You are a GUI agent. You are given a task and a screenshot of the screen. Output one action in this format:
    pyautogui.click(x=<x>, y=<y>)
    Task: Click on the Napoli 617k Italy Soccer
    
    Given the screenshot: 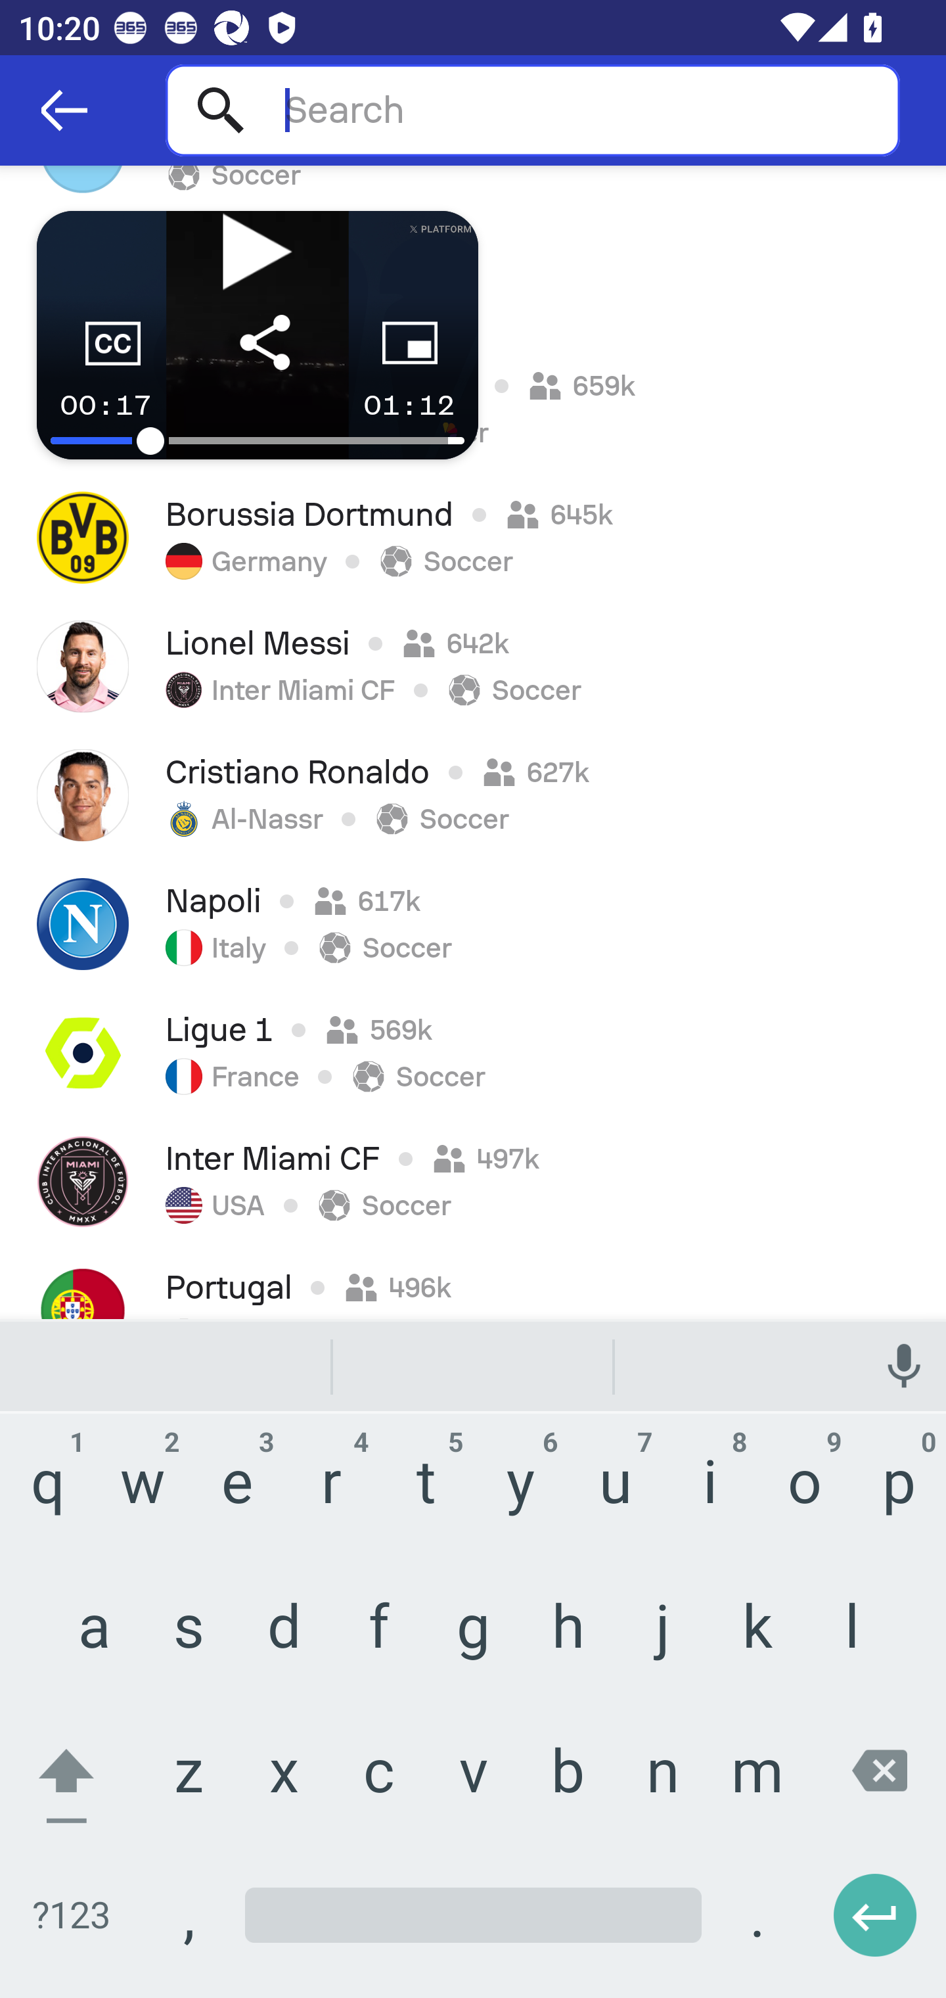 What is the action you would take?
    pyautogui.click(x=473, y=924)
    